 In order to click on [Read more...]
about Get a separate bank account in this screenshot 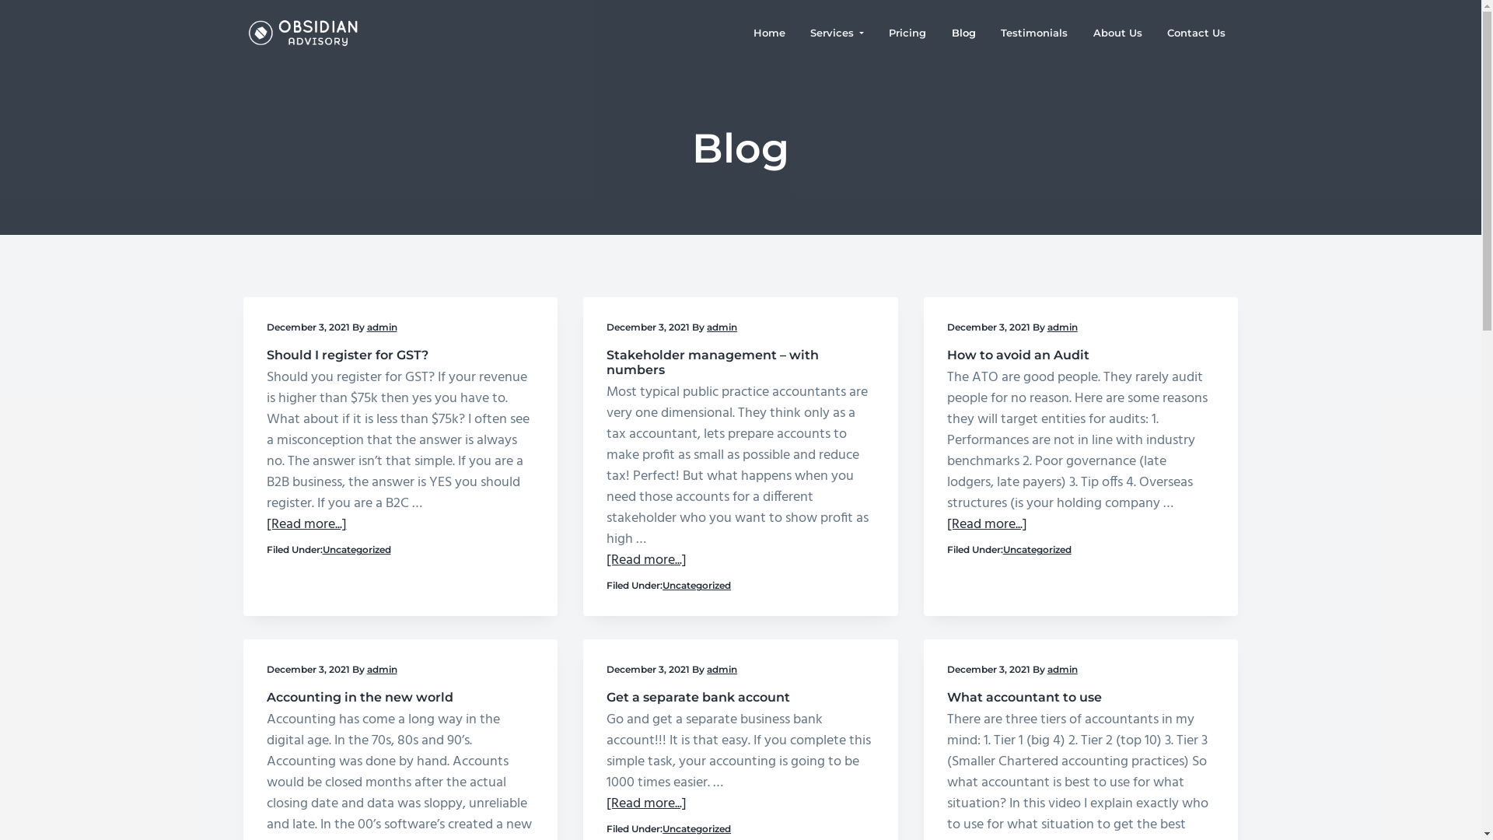, I will do `click(647, 804)`.